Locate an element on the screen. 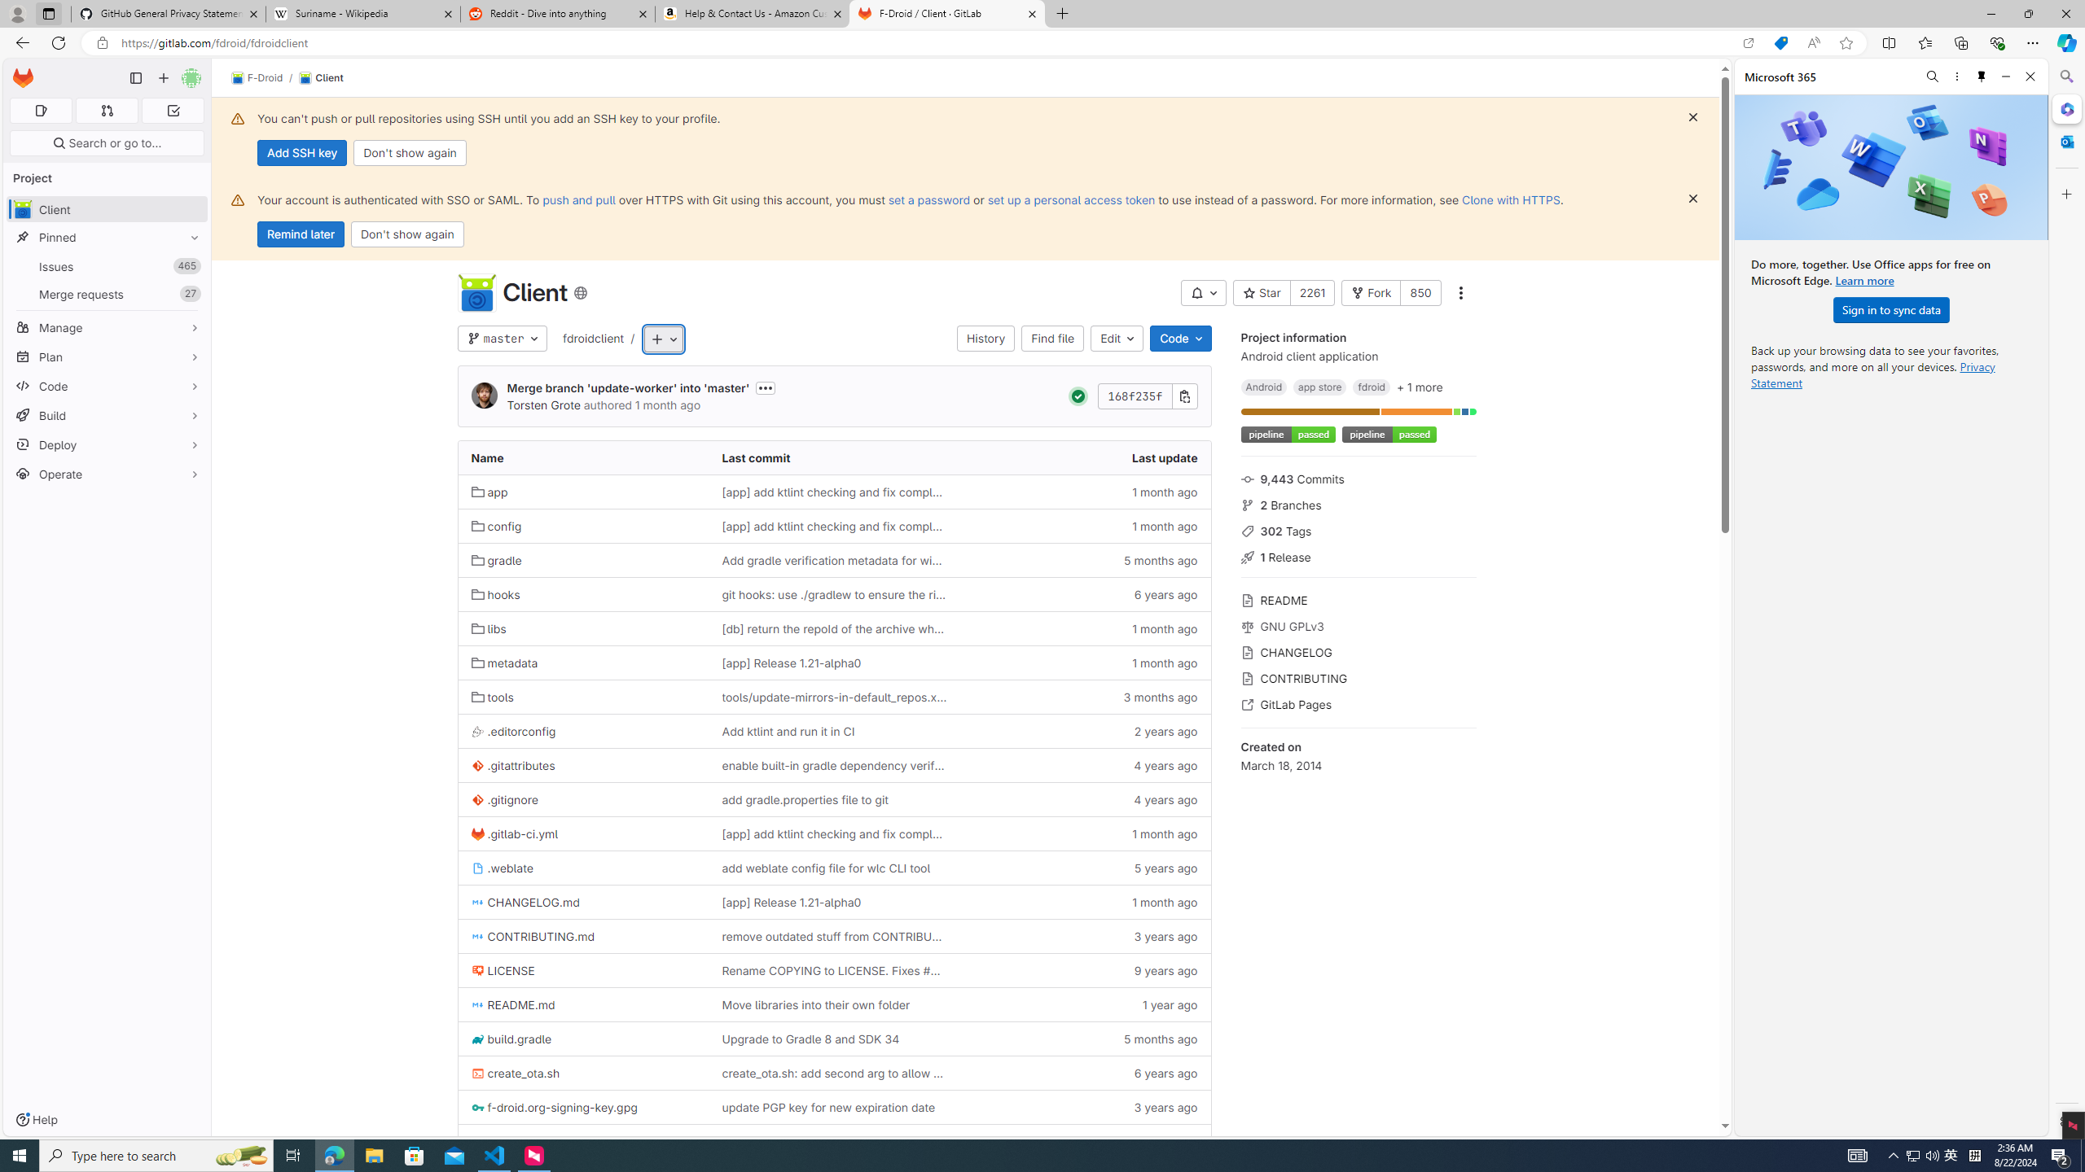 Image resolution: width=2085 pixels, height=1172 pixels. build.gradle is located at coordinates (511, 1039).